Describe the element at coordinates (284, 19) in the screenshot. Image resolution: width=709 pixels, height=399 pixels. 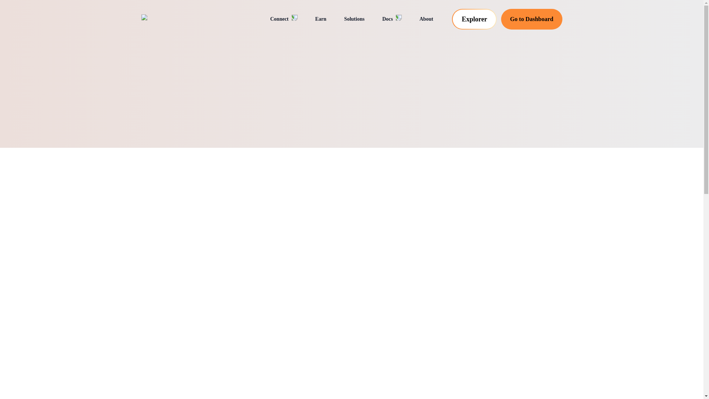
I see `Connect` at that location.